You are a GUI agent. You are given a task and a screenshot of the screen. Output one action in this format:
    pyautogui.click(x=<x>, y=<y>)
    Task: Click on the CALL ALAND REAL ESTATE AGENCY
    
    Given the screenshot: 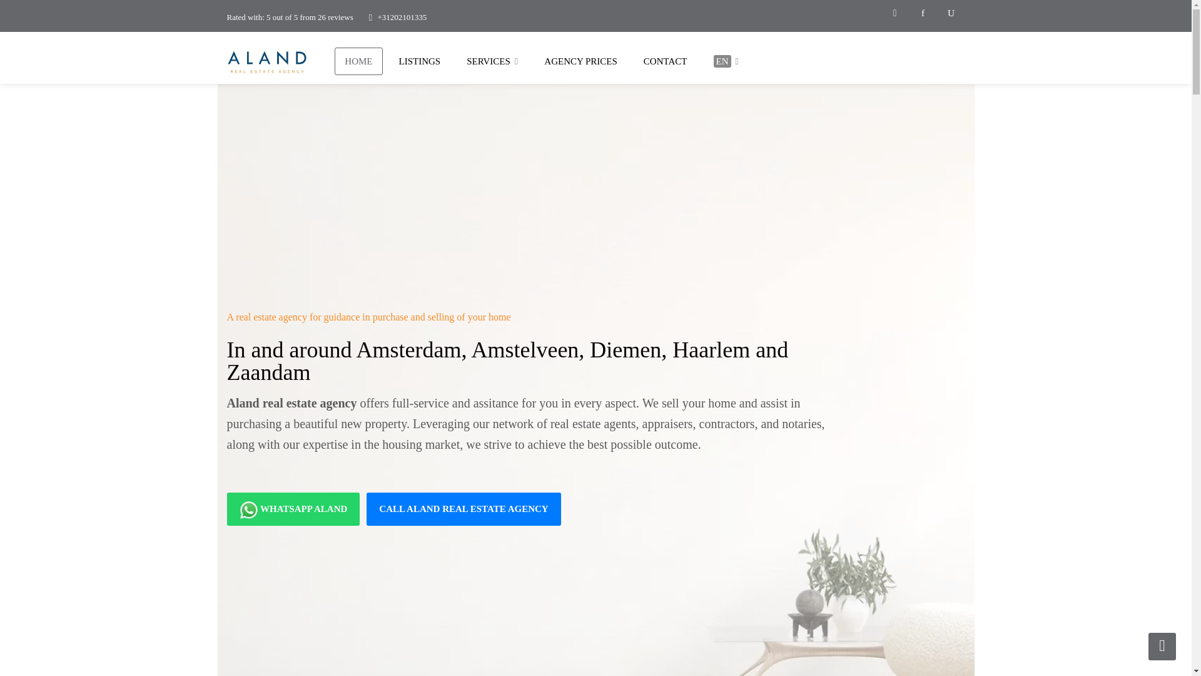 What is the action you would take?
    pyautogui.click(x=463, y=510)
    